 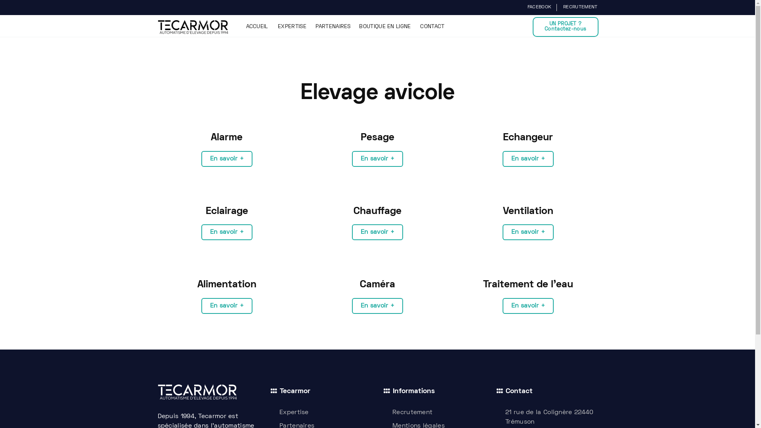 I want to click on En savoir +, so click(x=528, y=306).